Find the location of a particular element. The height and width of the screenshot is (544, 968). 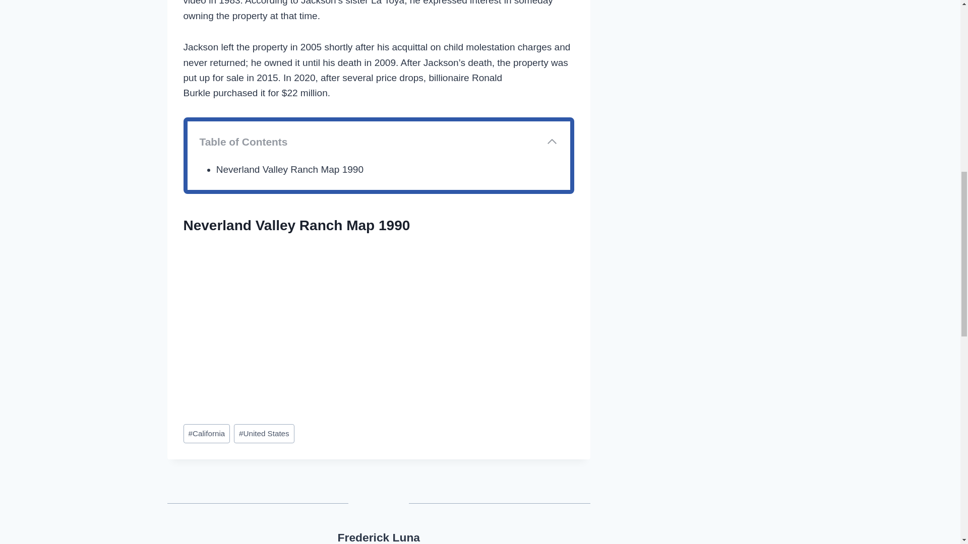

Neverland Valley Ranch Map 1990 is located at coordinates (289, 169).